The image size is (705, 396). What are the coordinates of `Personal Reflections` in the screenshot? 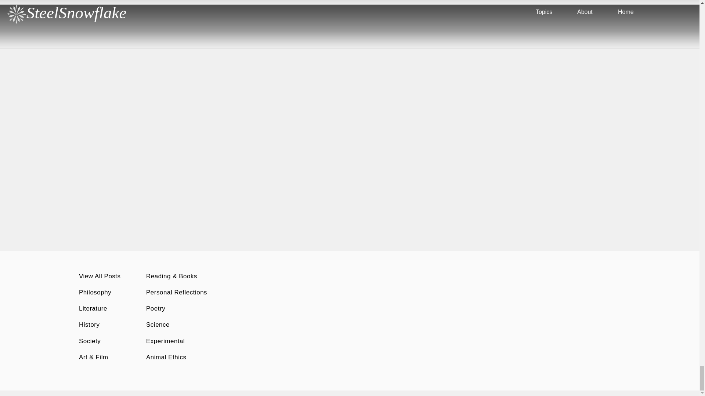 It's located at (176, 292).